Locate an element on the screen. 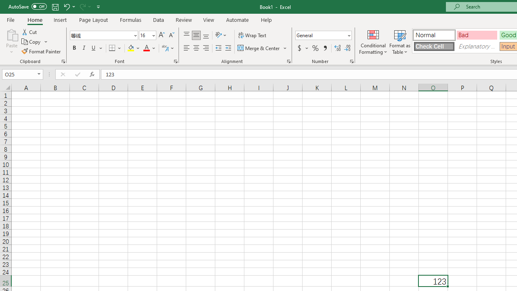  Increase Indent is located at coordinates (228, 48).